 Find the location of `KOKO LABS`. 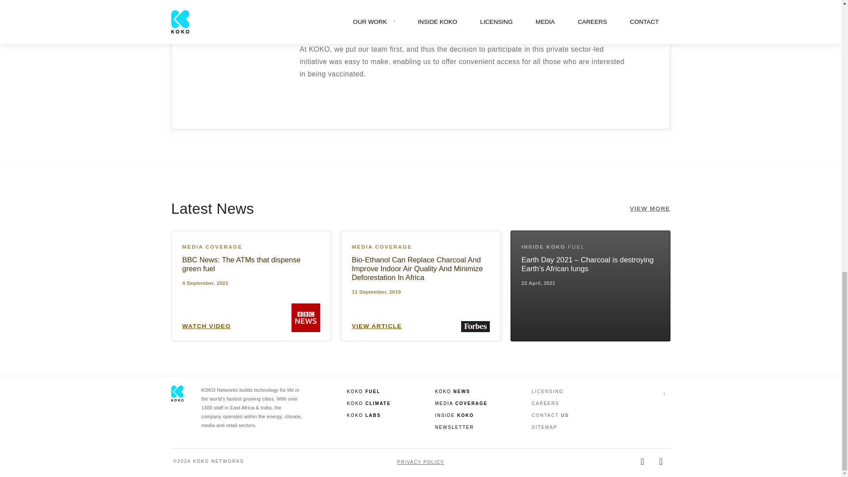

KOKO LABS is located at coordinates (369, 415).